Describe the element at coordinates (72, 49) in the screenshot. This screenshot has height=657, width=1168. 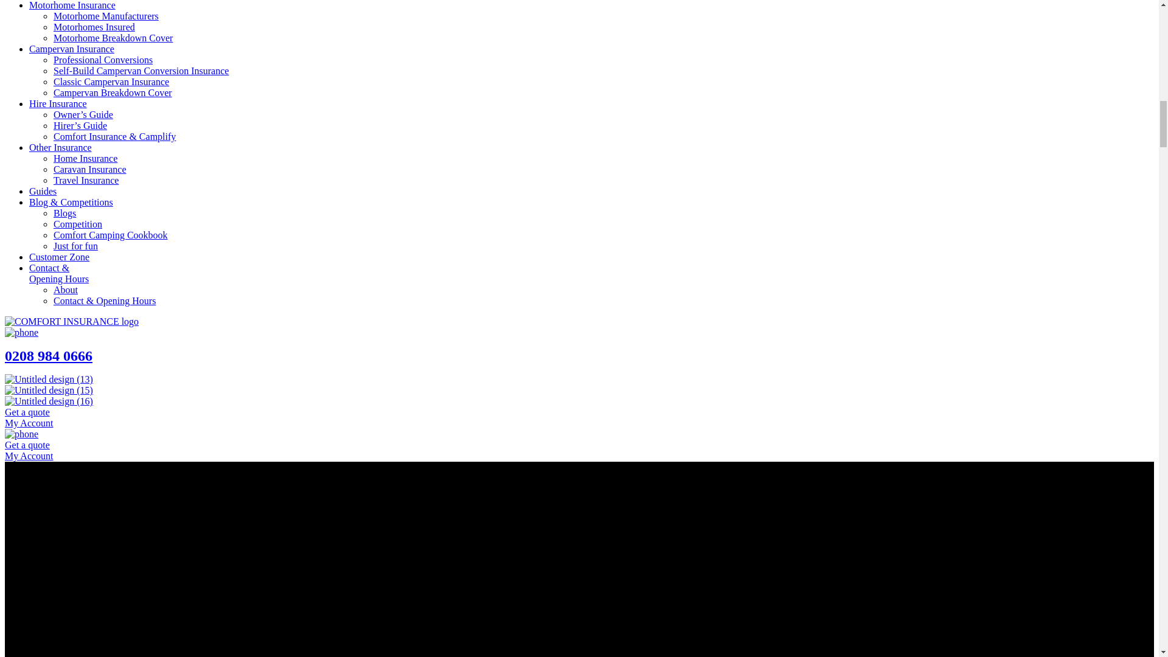
I see `Campervan Insurance` at that location.